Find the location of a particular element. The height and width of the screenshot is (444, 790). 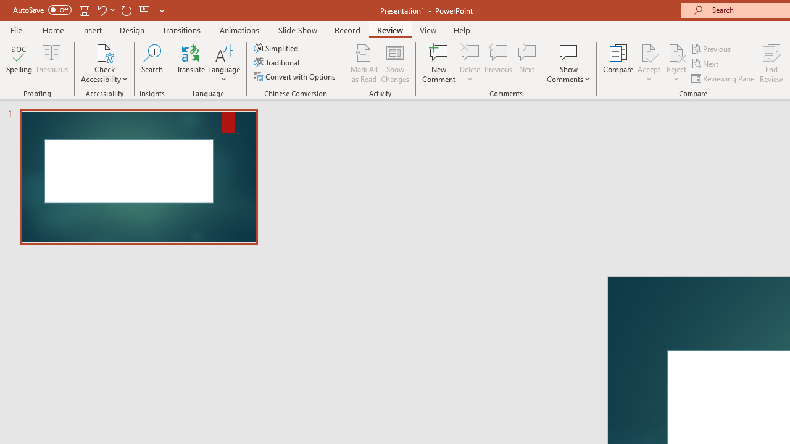

End Review is located at coordinates (771, 63).